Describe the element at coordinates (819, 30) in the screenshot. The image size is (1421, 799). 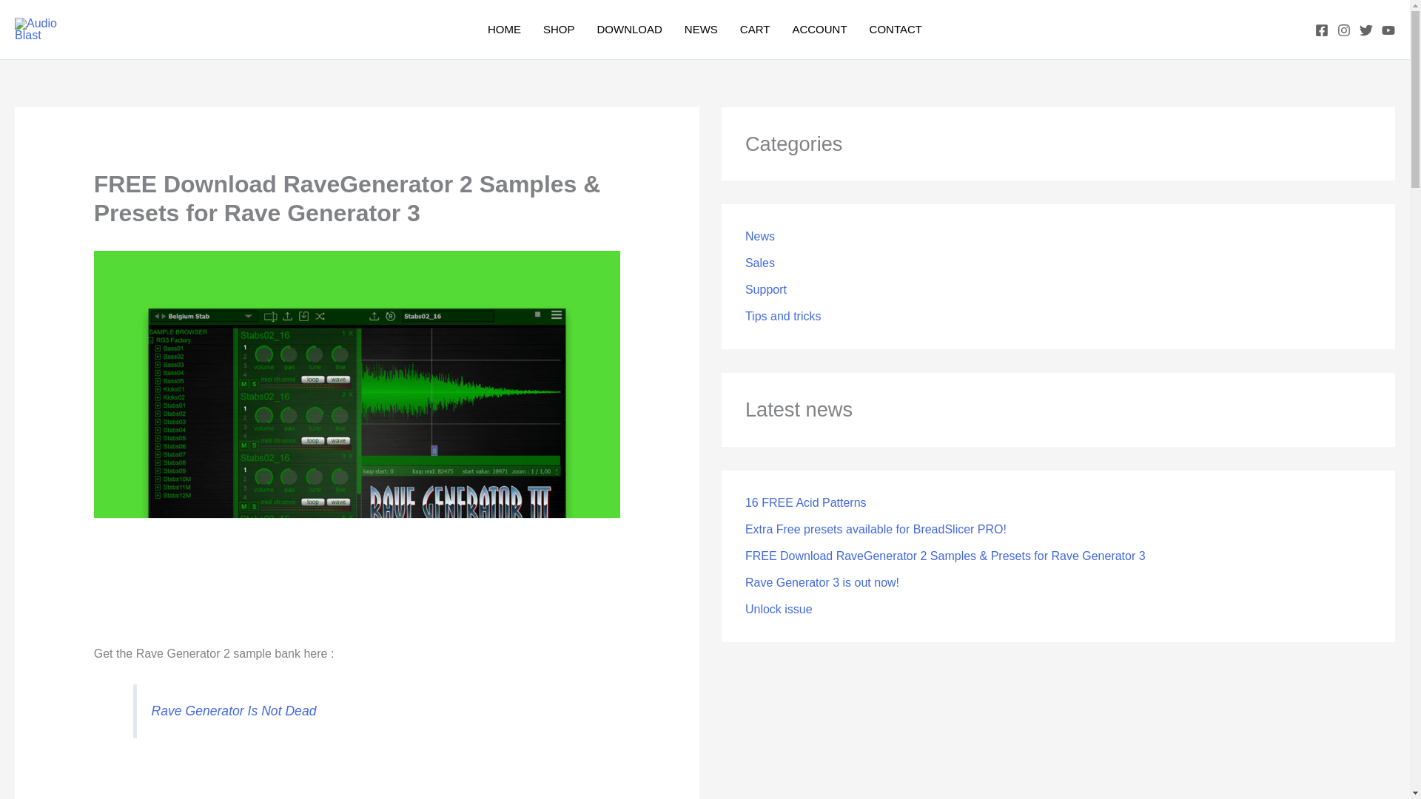
I see `ACCOUNT` at that location.